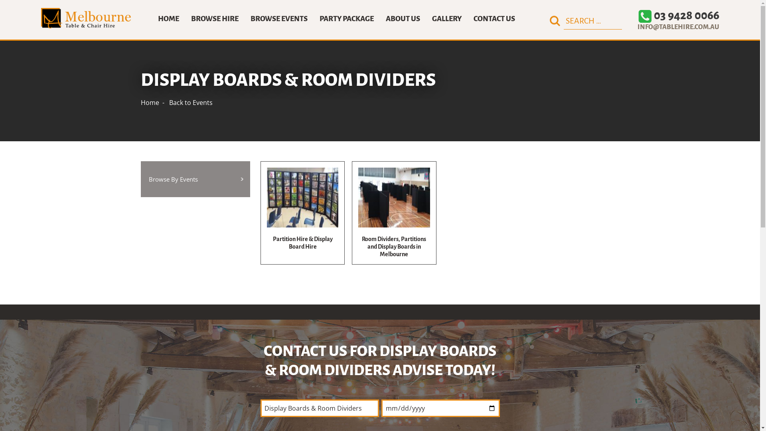  I want to click on ABOUT US, so click(403, 19).